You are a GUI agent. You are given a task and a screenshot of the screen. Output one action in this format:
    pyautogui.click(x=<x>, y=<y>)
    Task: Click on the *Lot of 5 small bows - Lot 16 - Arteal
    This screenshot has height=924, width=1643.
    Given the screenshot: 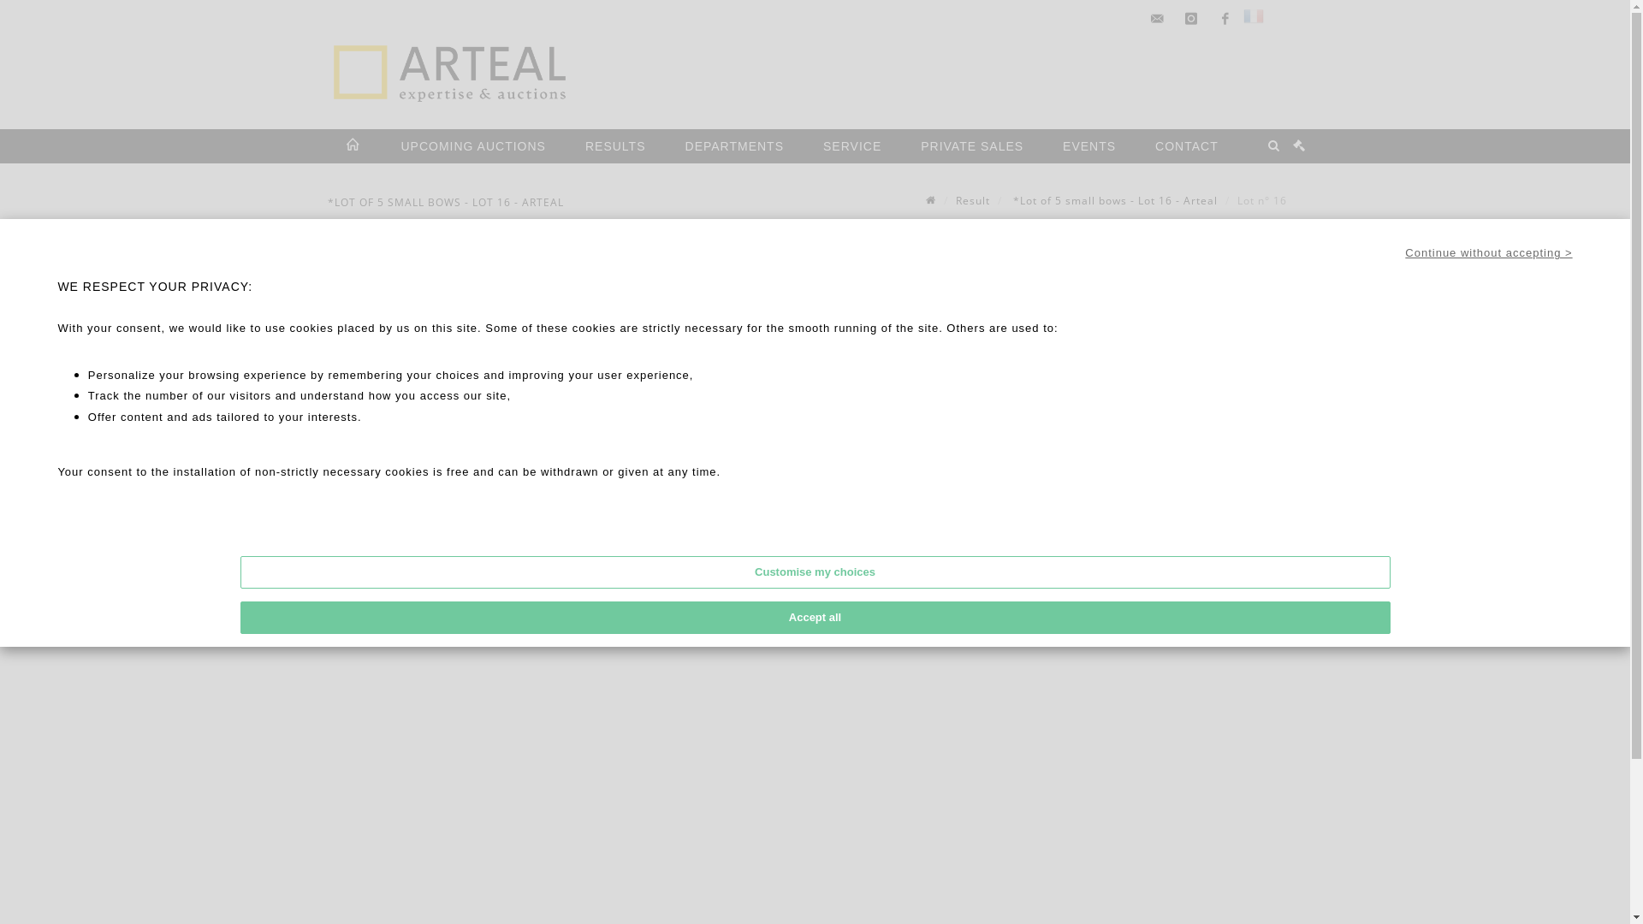 What is the action you would take?
    pyautogui.click(x=1114, y=200)
    